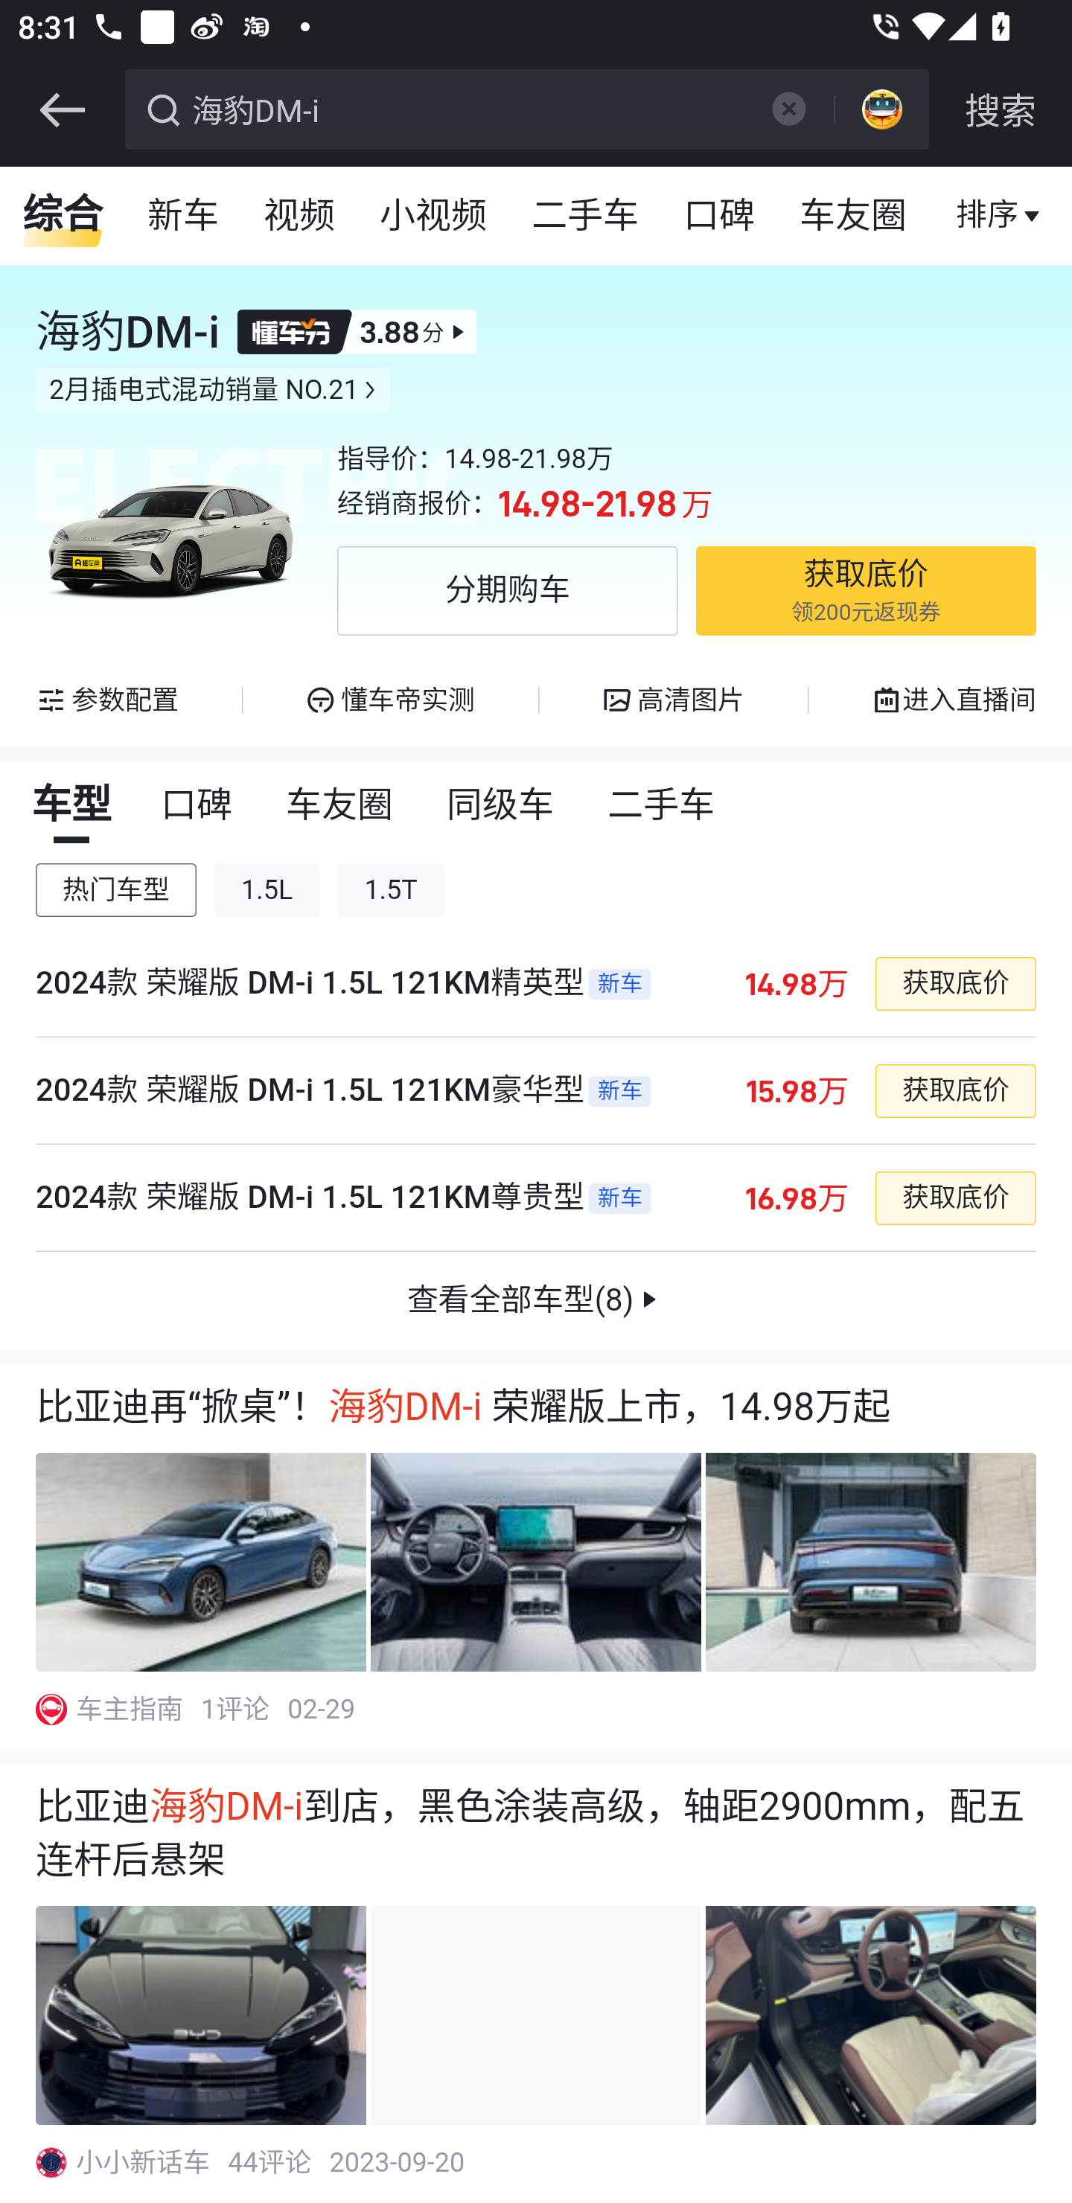 The image size is (1072, 2203). What do you see at coordinates (71, 805) in the screenshot?
I see `车型` at bounding box center [71, 805].